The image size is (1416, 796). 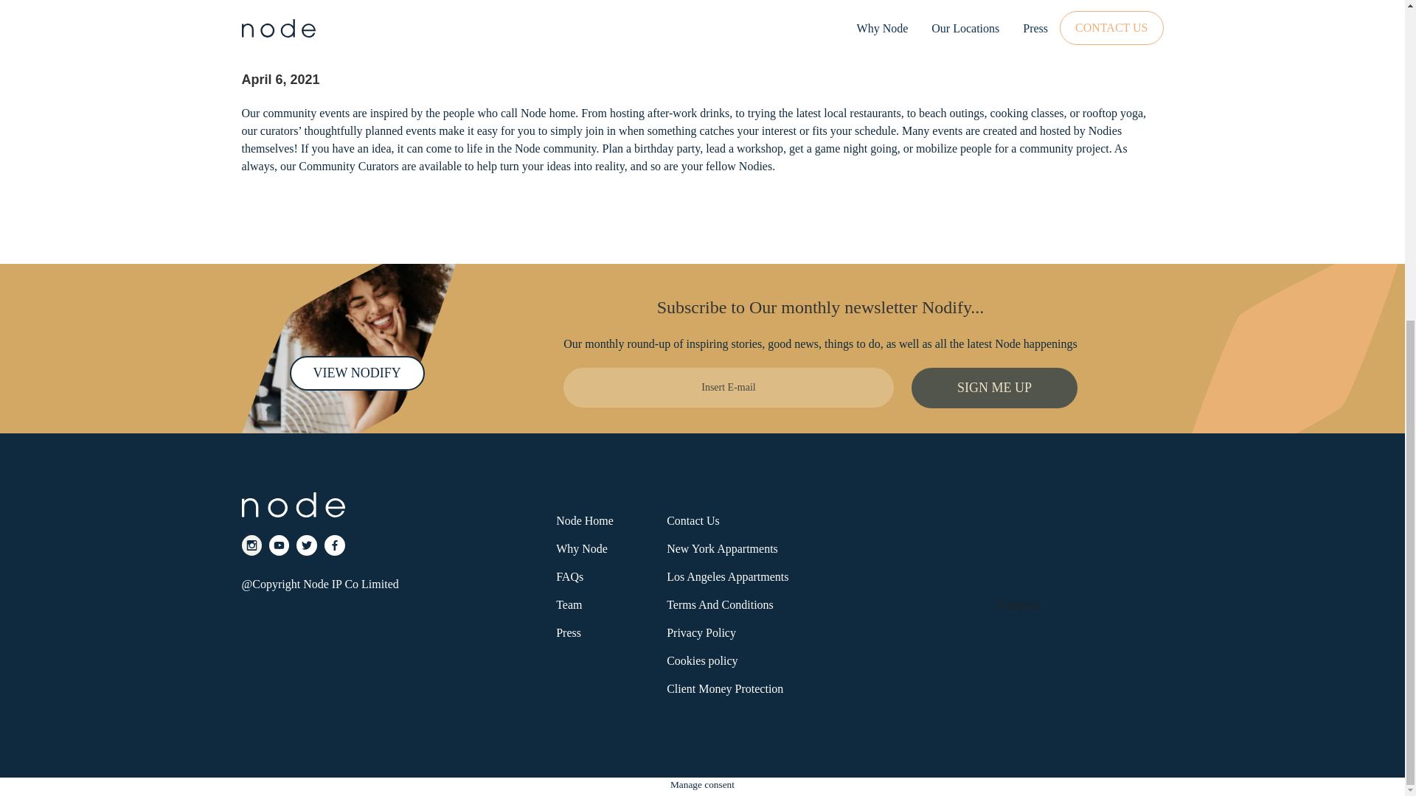 I want to click on SIGN ME UP, so click(x=994, y=388).